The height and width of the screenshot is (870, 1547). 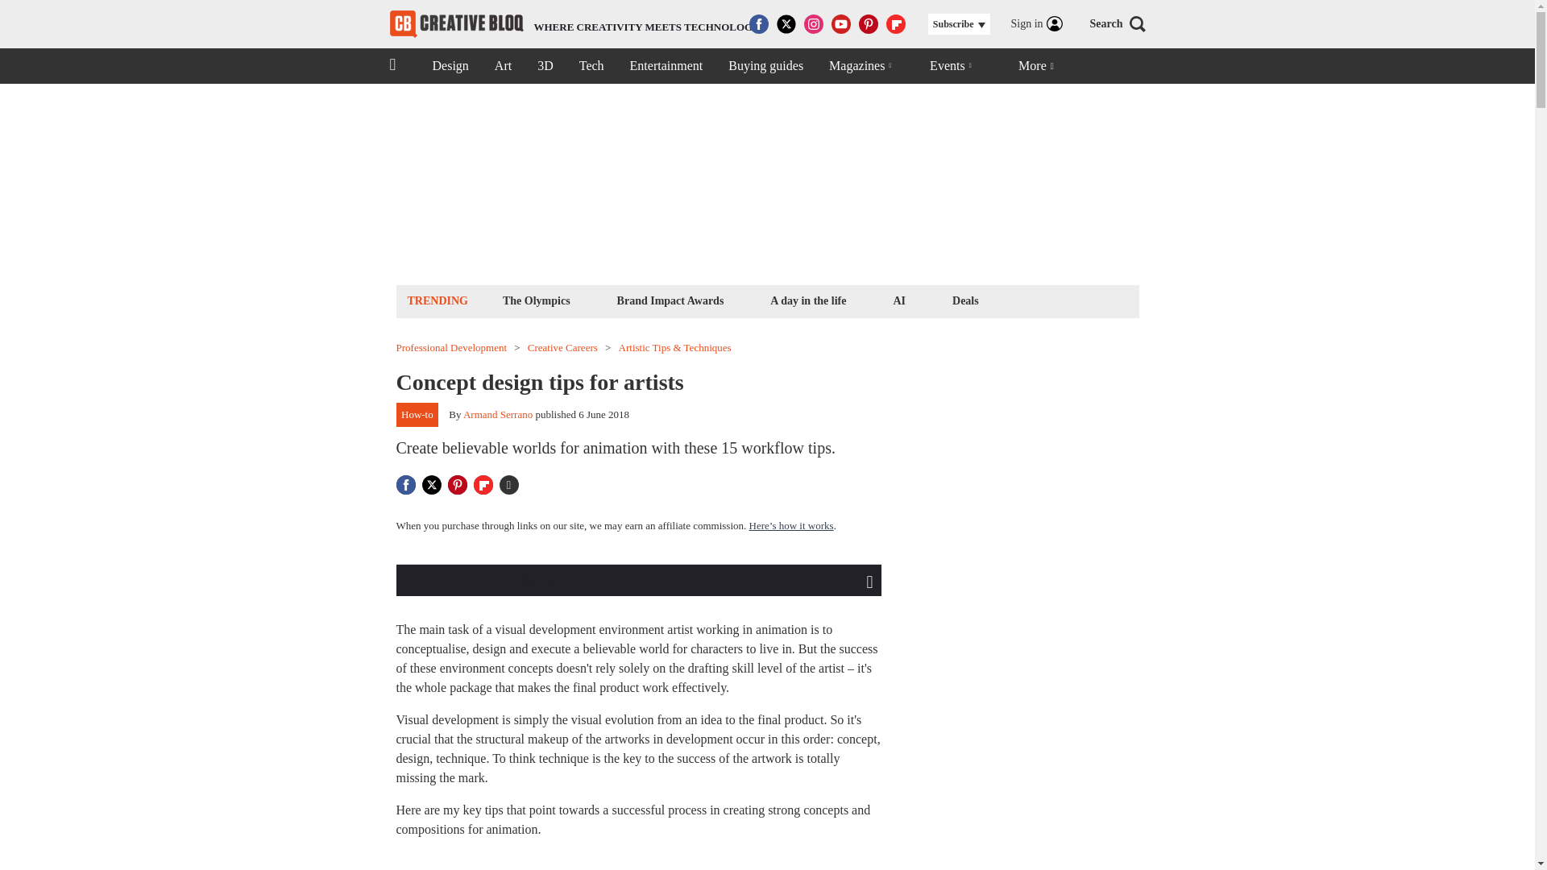 What do you see at coordinates (965, 300) in the screenshot?
I see `Deals` at bounding box center [965, 300].